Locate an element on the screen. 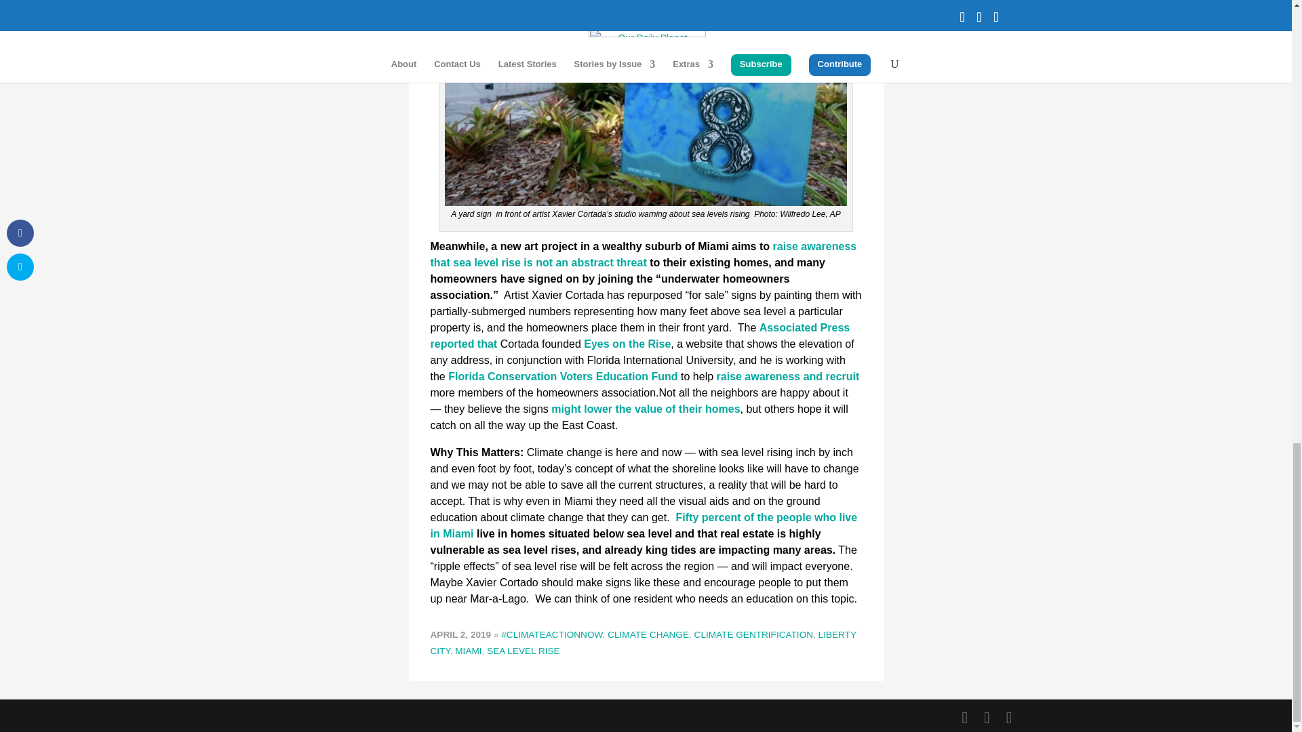  Eyes on the Rise is located at coordinates (627, 344).